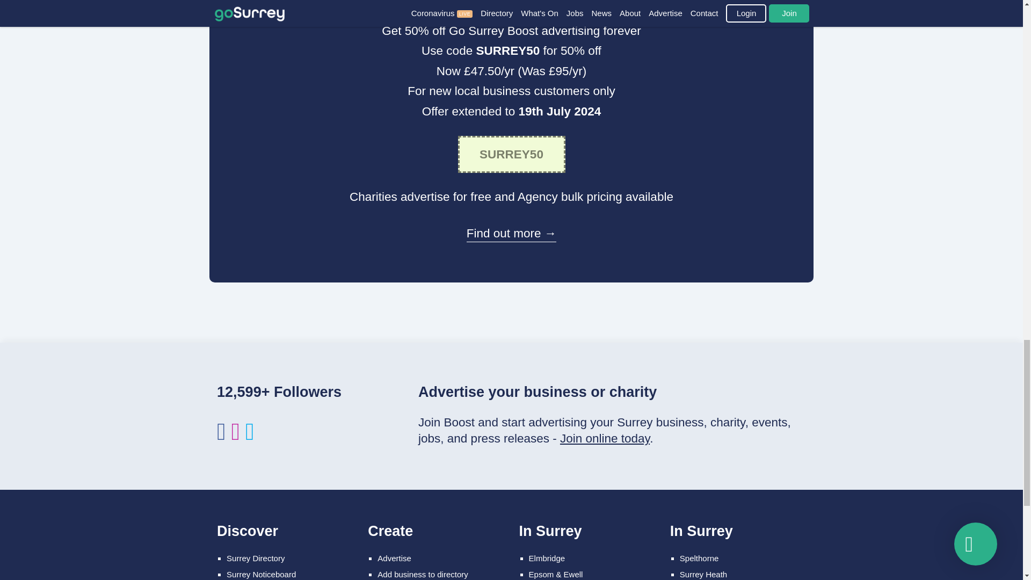 The image size is (1031, 580). Describe the element at coordinates (221, 436) in the screenshot. I see `Facebook` at that location.